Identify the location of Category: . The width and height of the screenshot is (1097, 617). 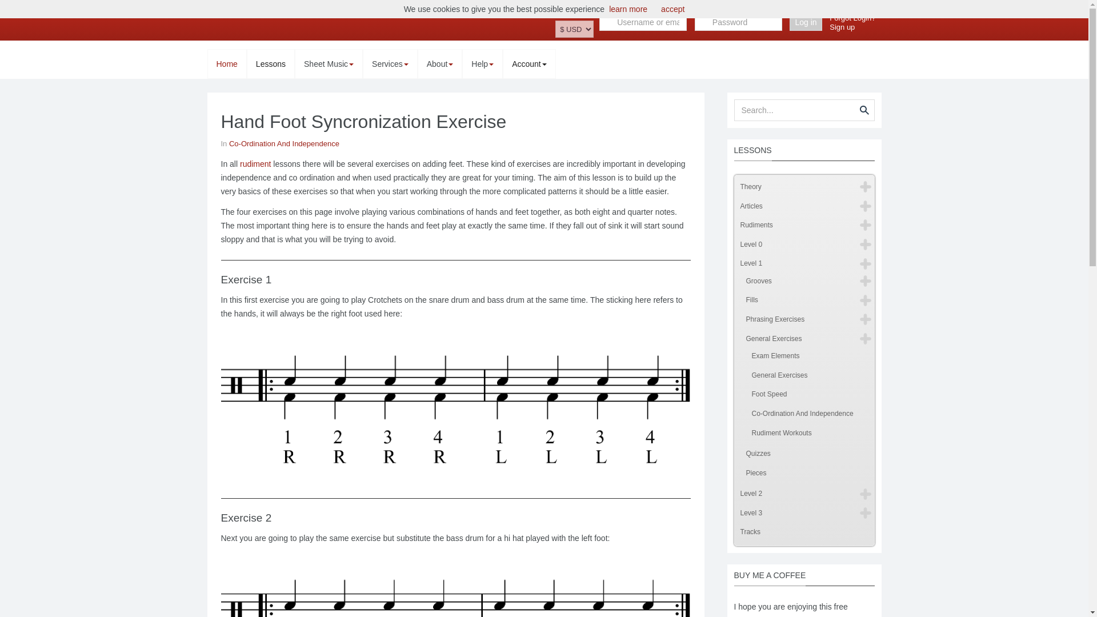
(279, 144).